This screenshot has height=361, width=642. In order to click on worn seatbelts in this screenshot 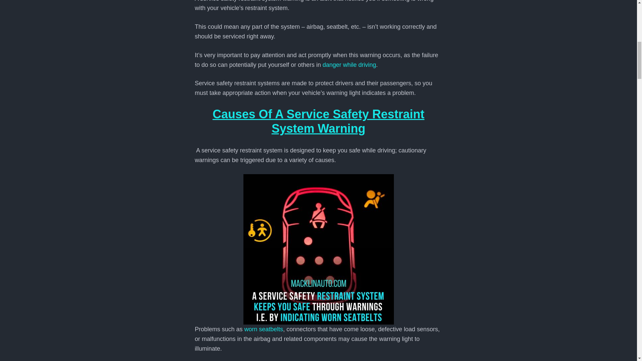, I will do `click(263, 329)`.